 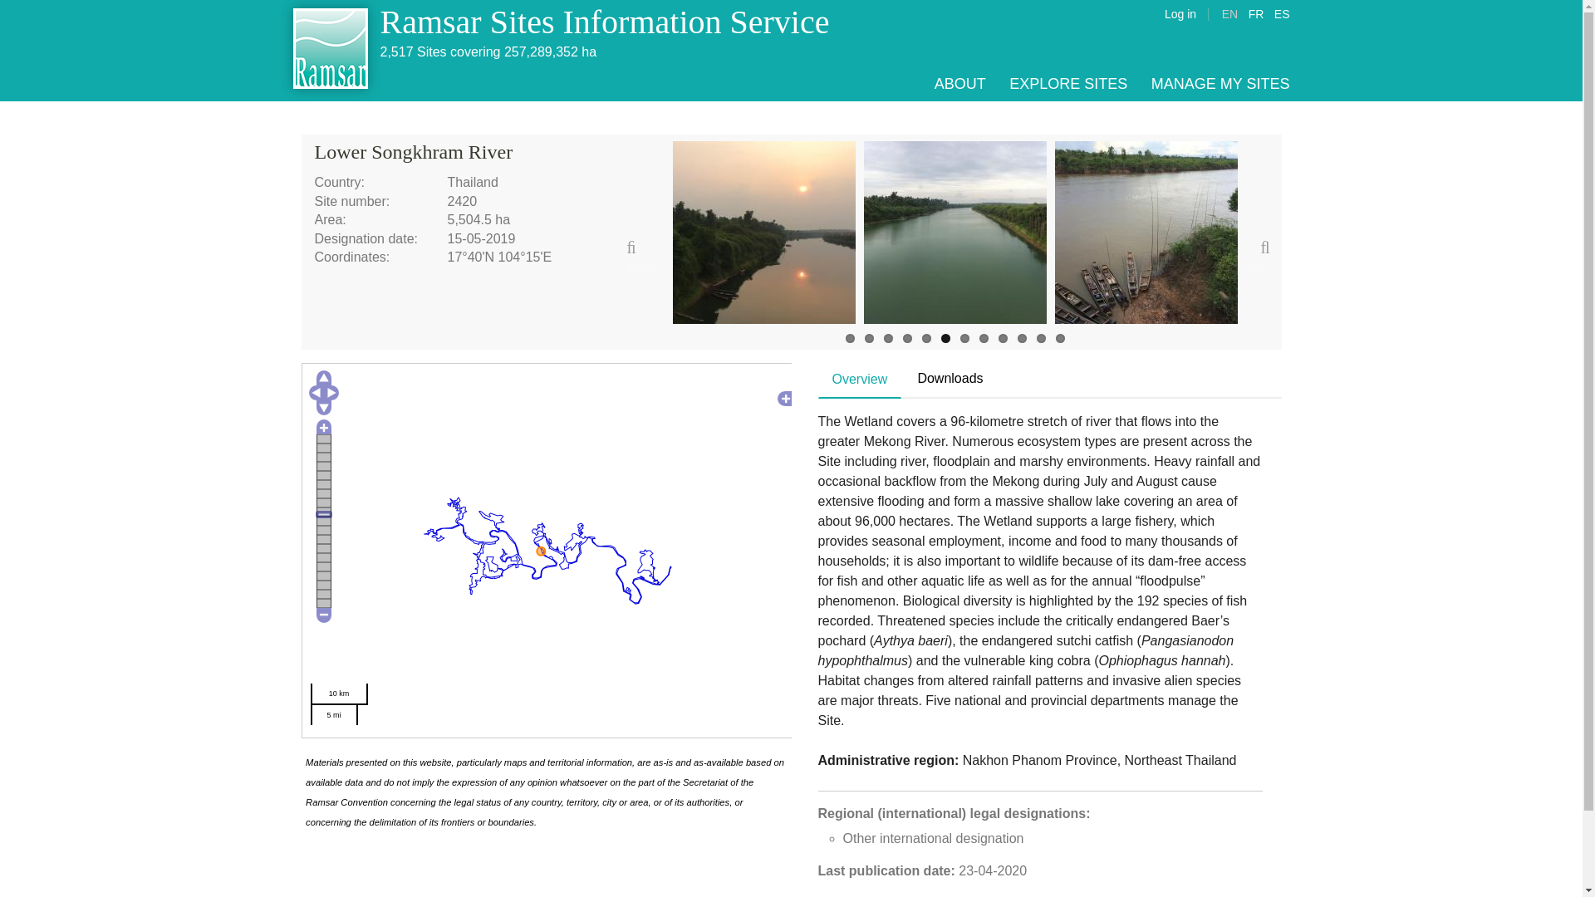 What do you see at coordinates (643, 254) in the screenshot?
I see `Previous` at bounding box center [643, 254].